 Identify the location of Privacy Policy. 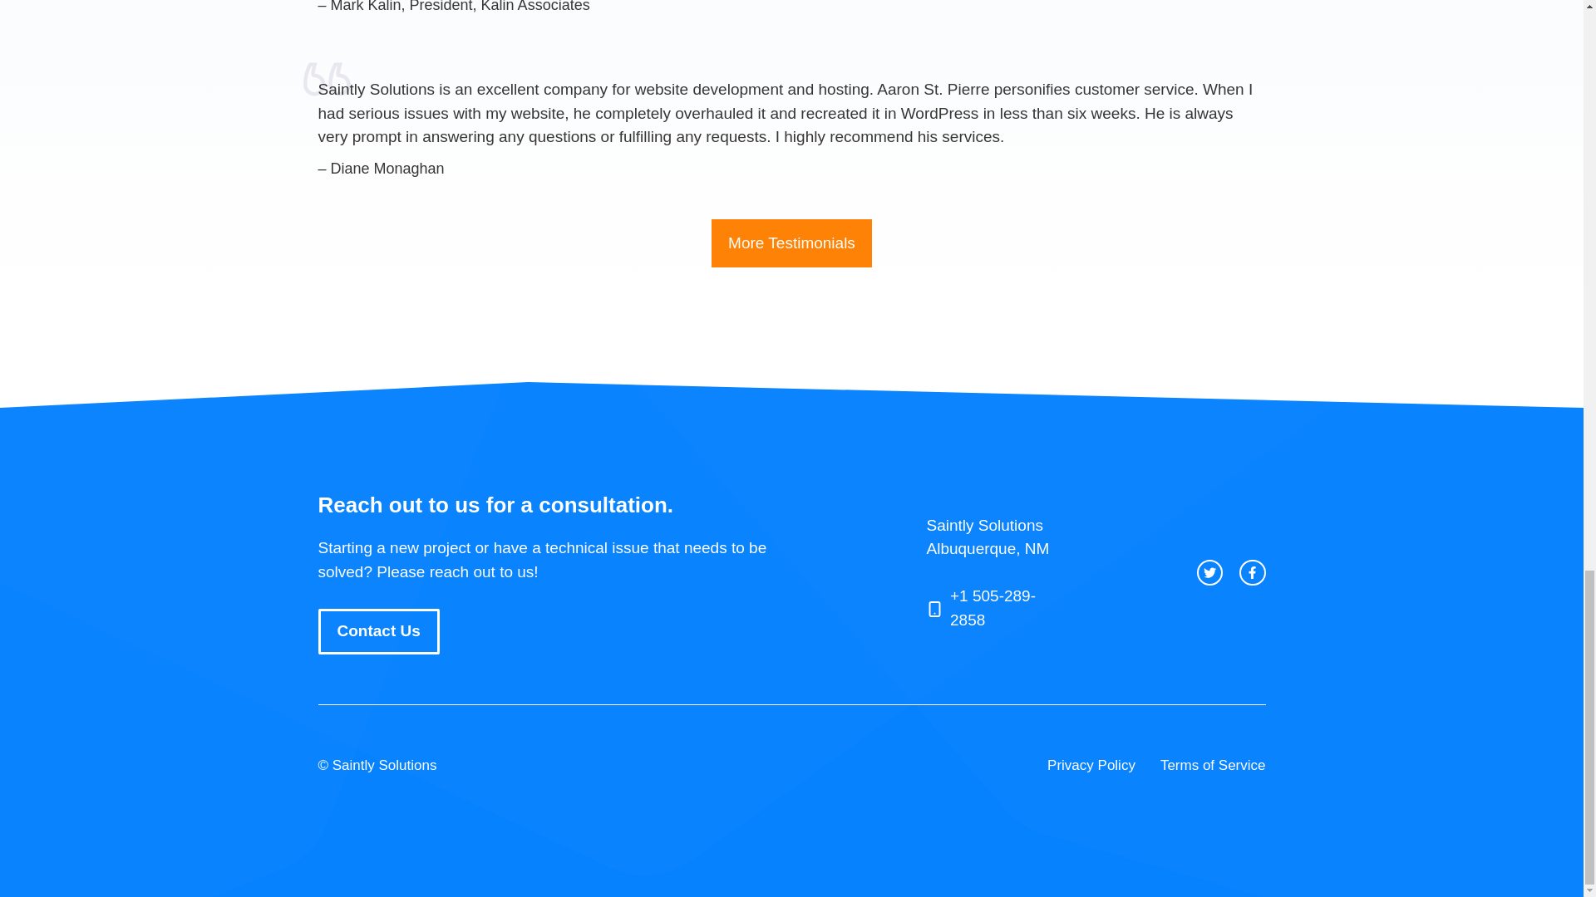
(1091, 765).